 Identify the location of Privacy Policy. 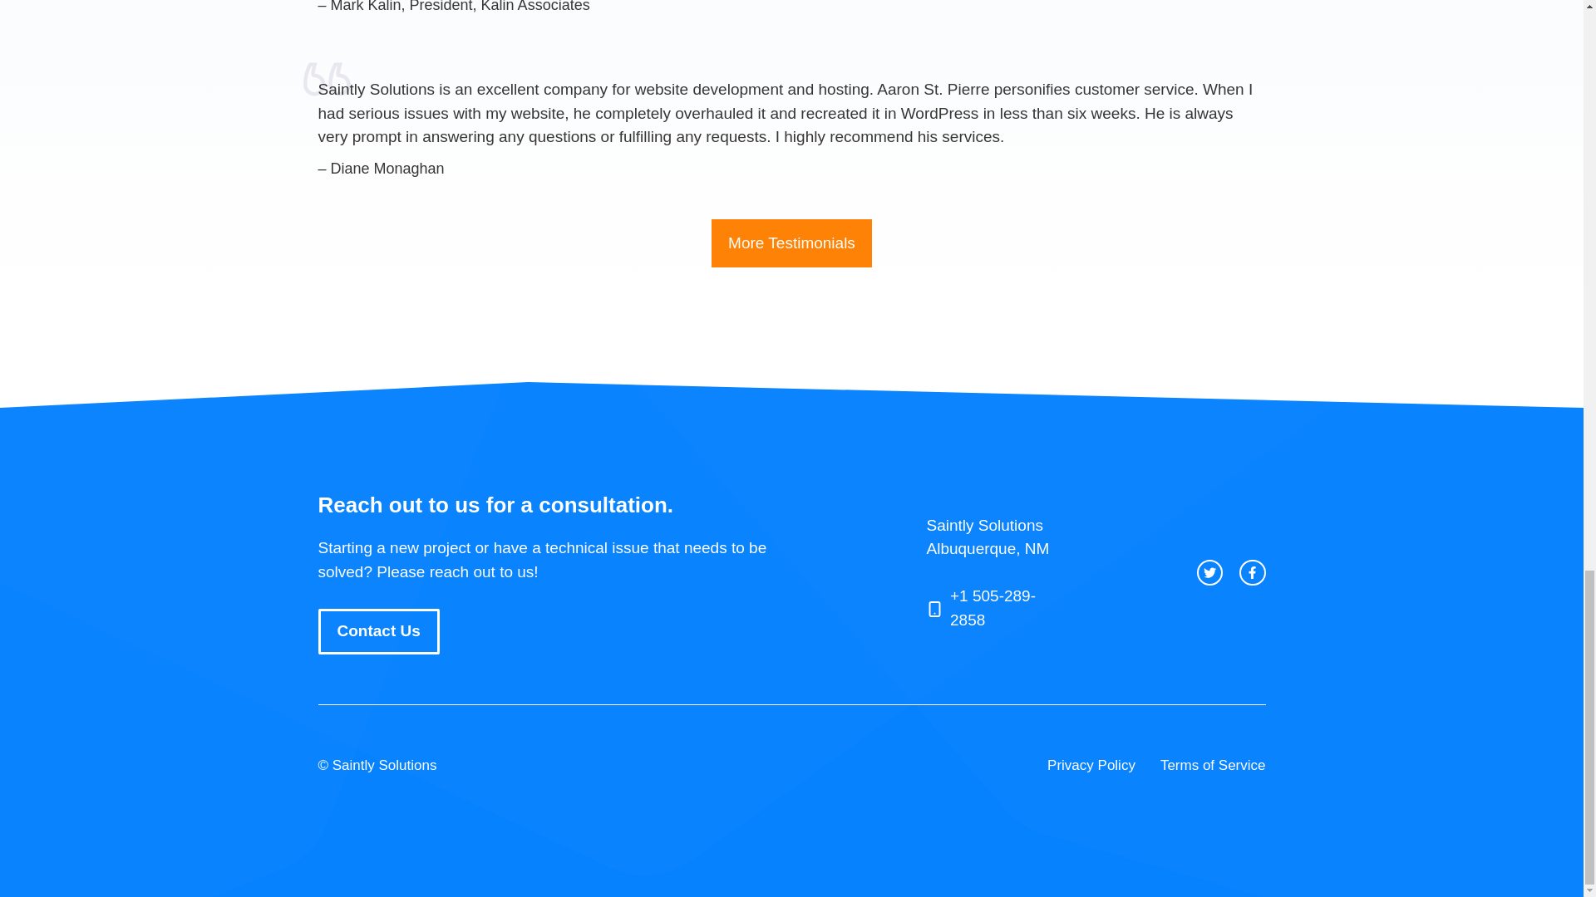
(1091, 765).